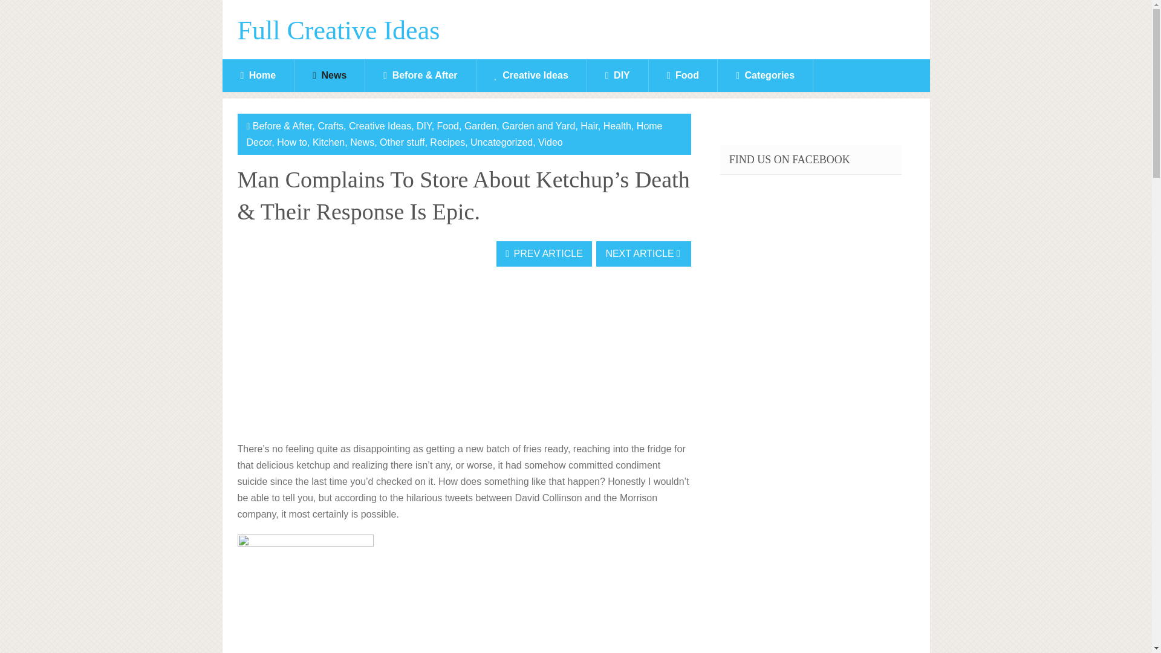 The width and height of the screenshot is (1161, 653). What do you see at coordinates (328, 142) in the screenshot?
I see `View all posts in Kitchen` at bounding box center [328, 142].